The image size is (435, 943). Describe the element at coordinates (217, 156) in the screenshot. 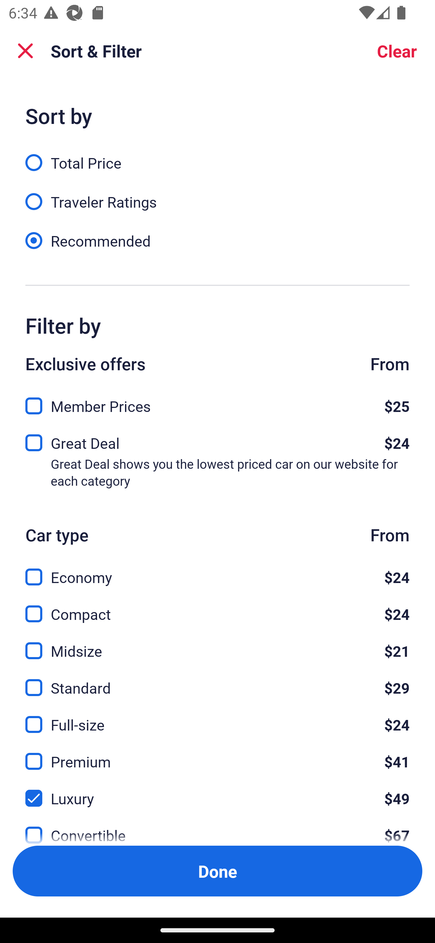

I see `Total Price` at that location.